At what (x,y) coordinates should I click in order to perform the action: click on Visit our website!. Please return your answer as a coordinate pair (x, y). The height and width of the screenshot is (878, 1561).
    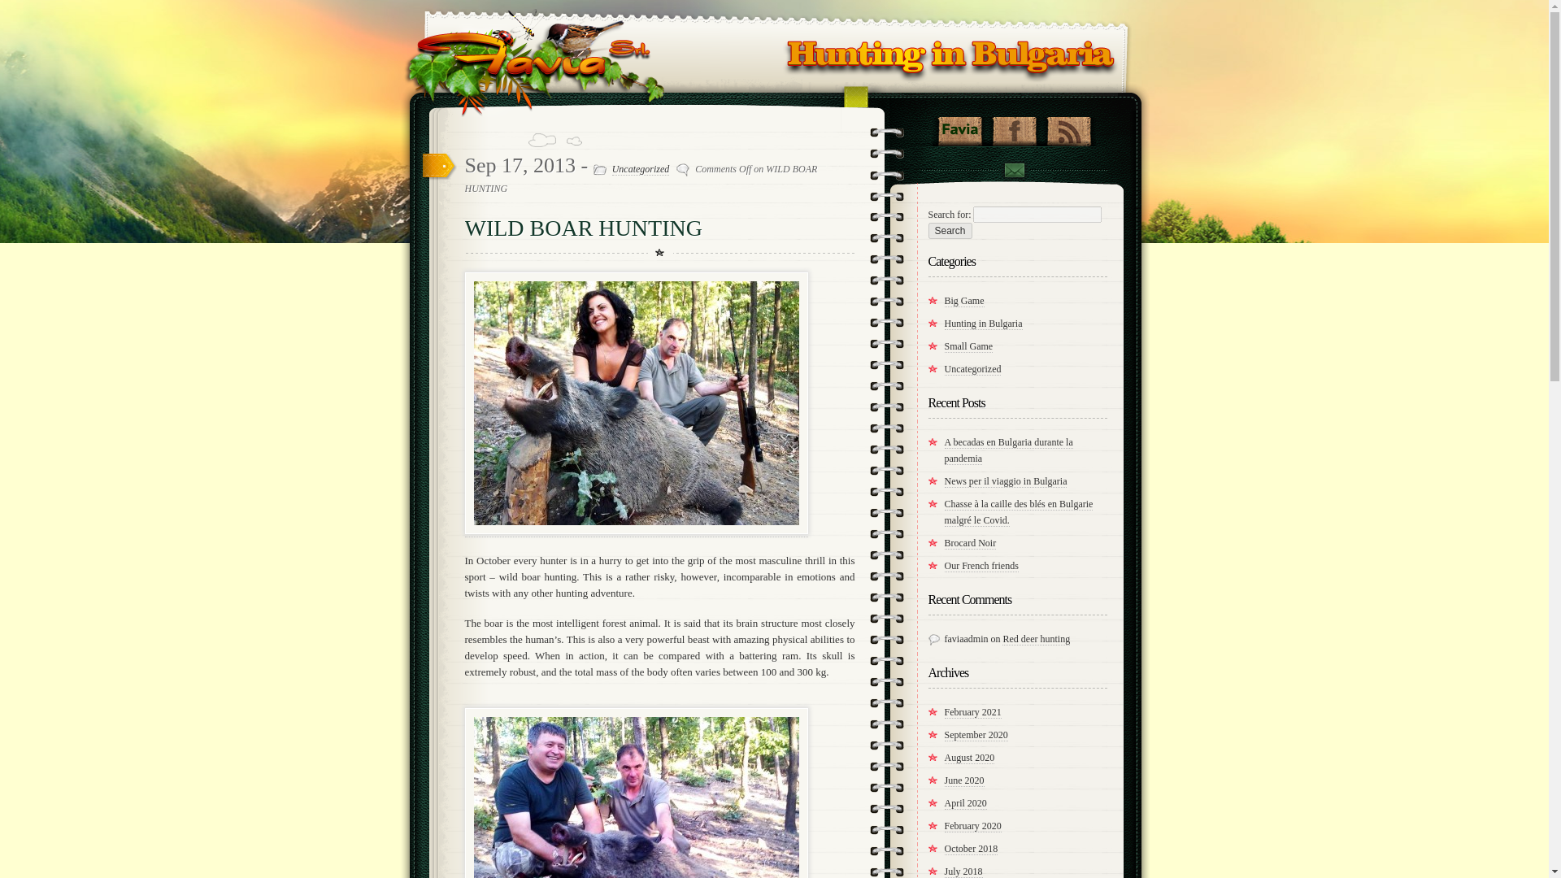
    Looking at the image, I should click on (959, 127).